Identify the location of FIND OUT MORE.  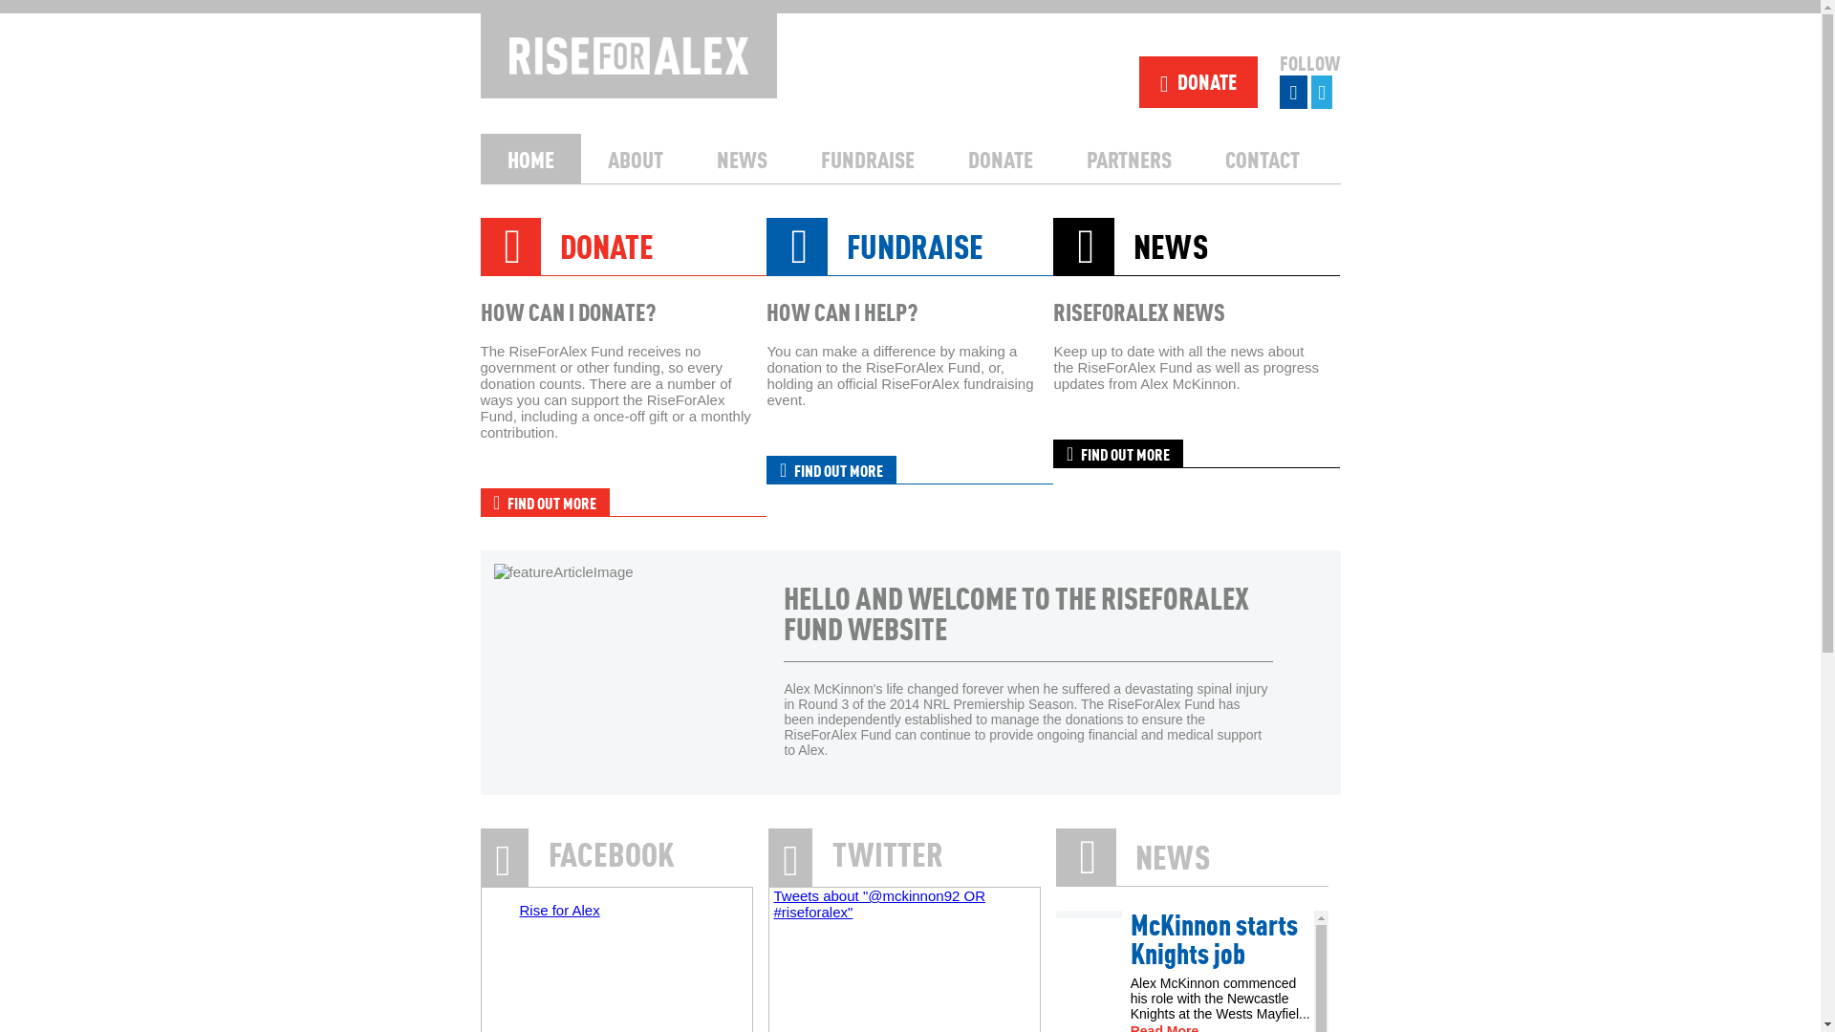
(831, 470).